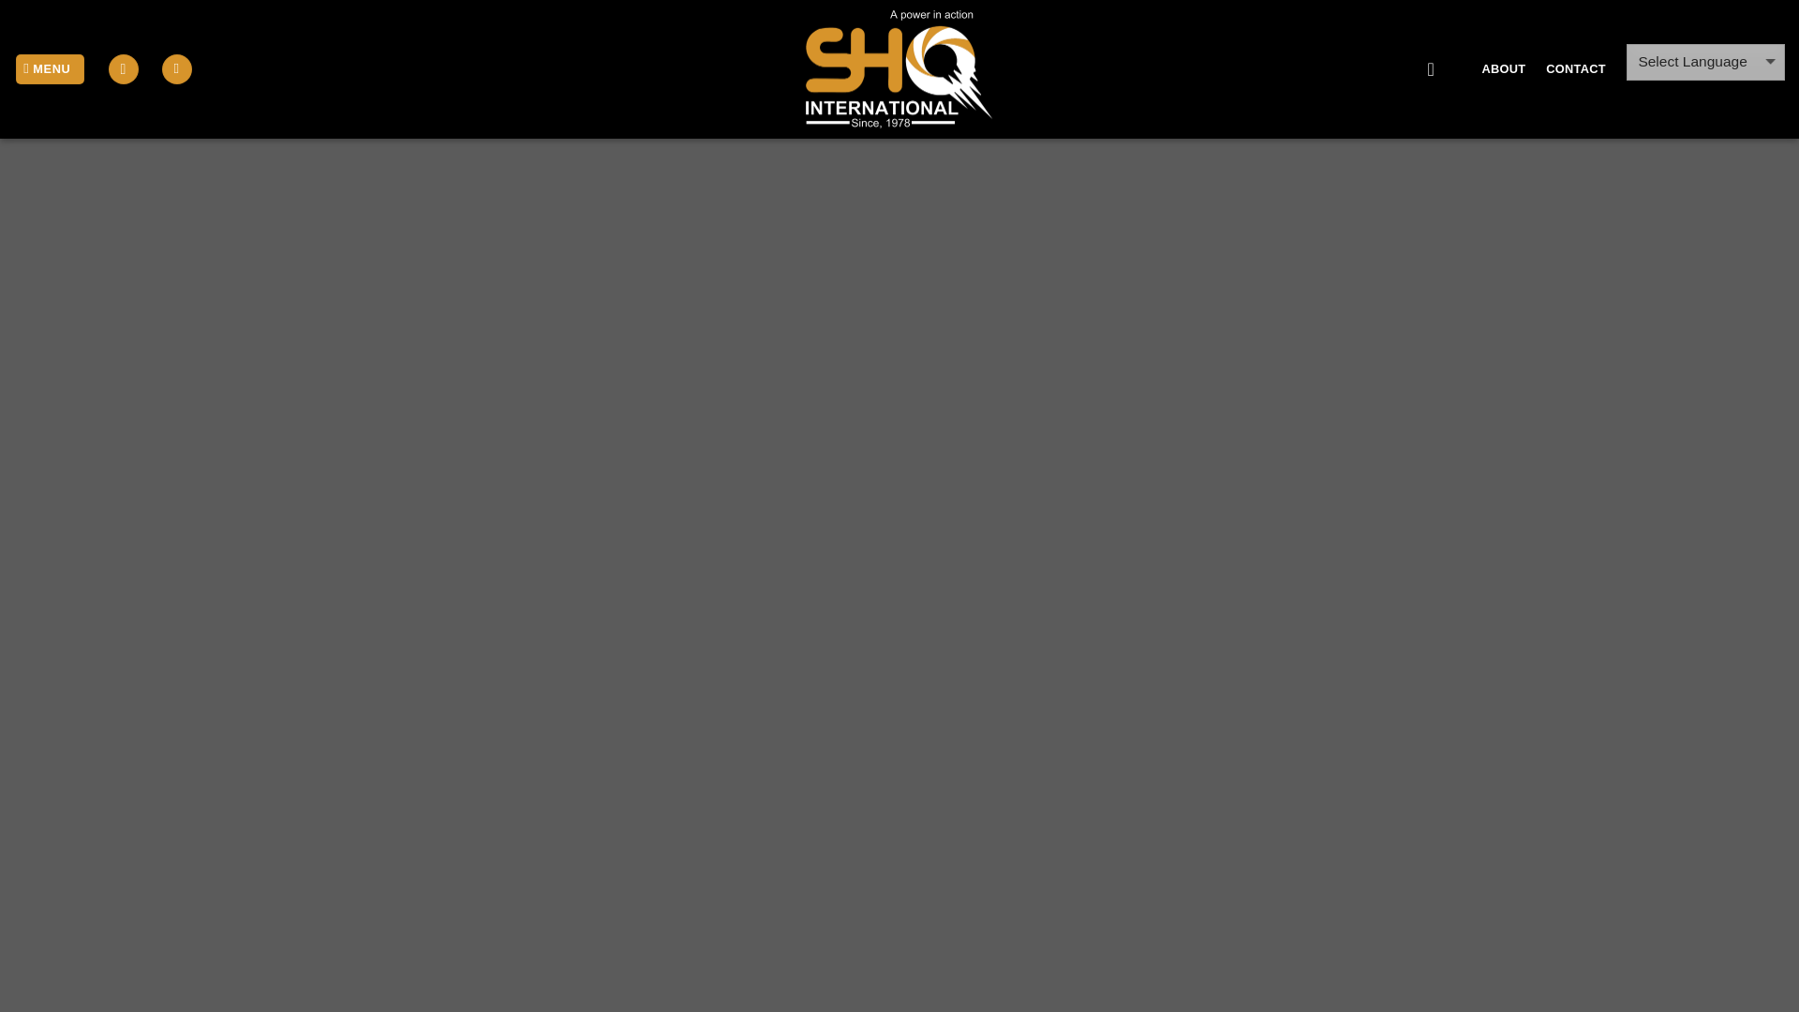 The image size is (1799, 1012). Describe the element at coordinates (899, 69) in the screenshot. I see `SHQ International - ` at that location.